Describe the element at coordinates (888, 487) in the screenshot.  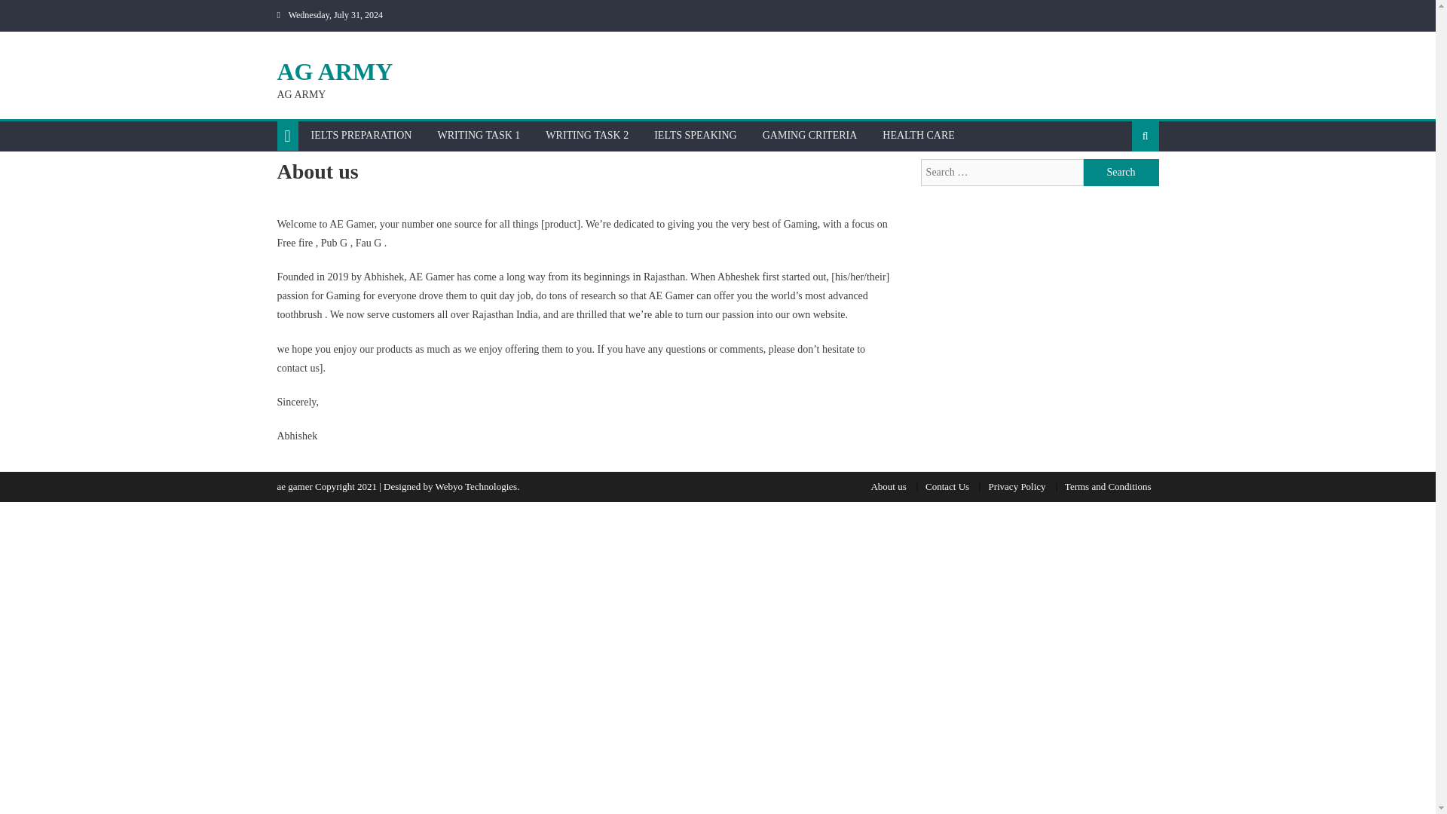
I see `About us` at that location.